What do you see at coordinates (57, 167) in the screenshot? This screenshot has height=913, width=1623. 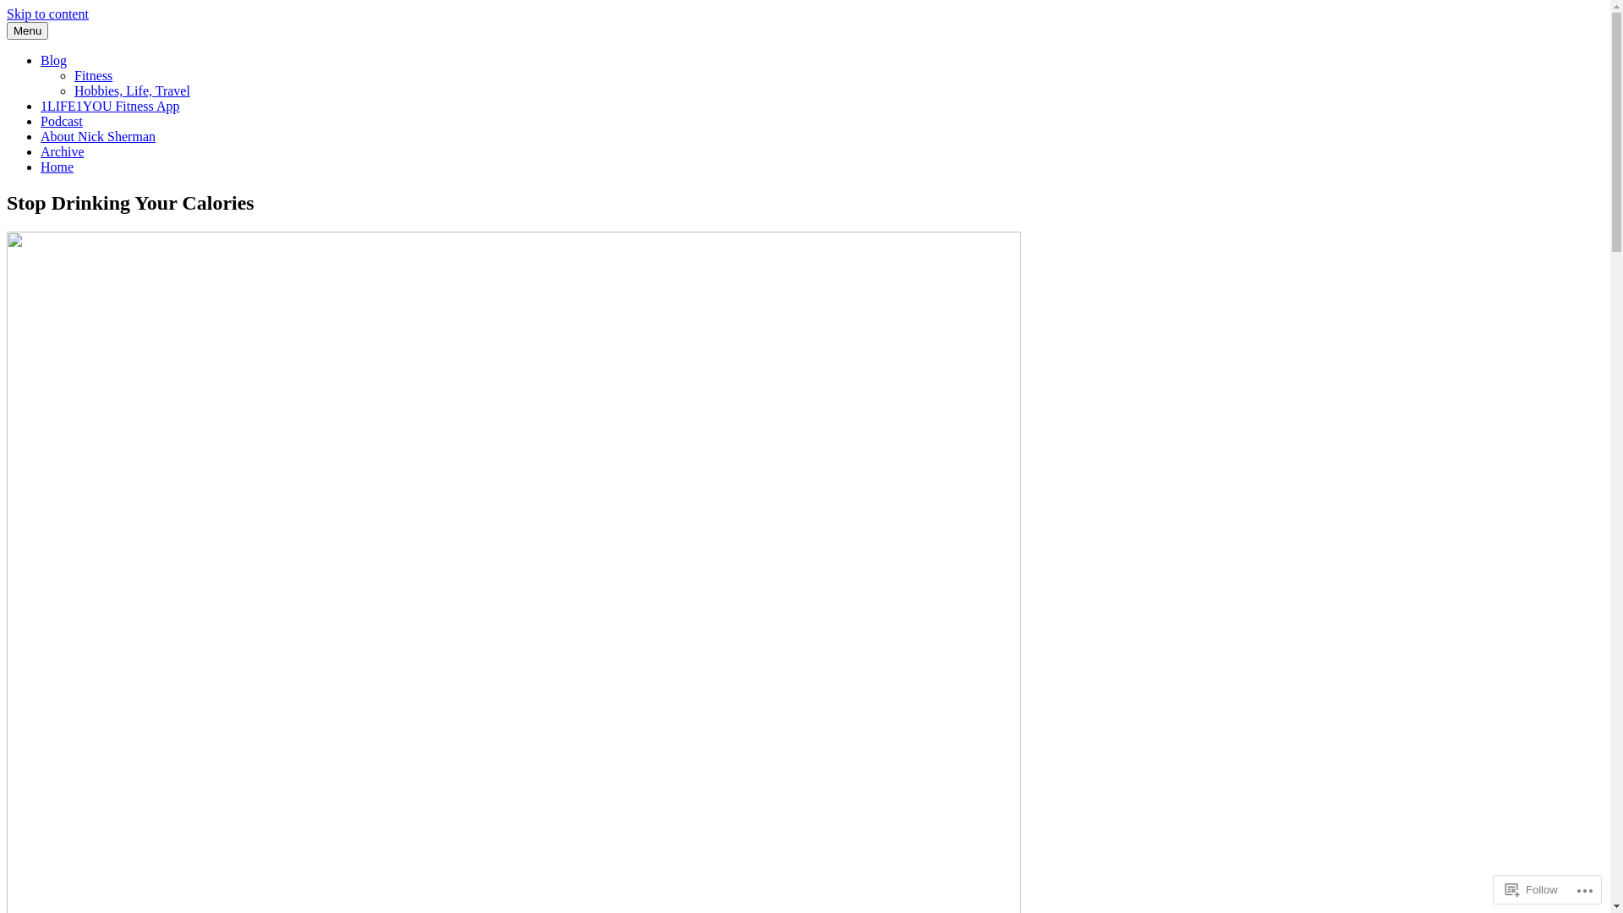 I see `Home` at bounding box center [57, 167].